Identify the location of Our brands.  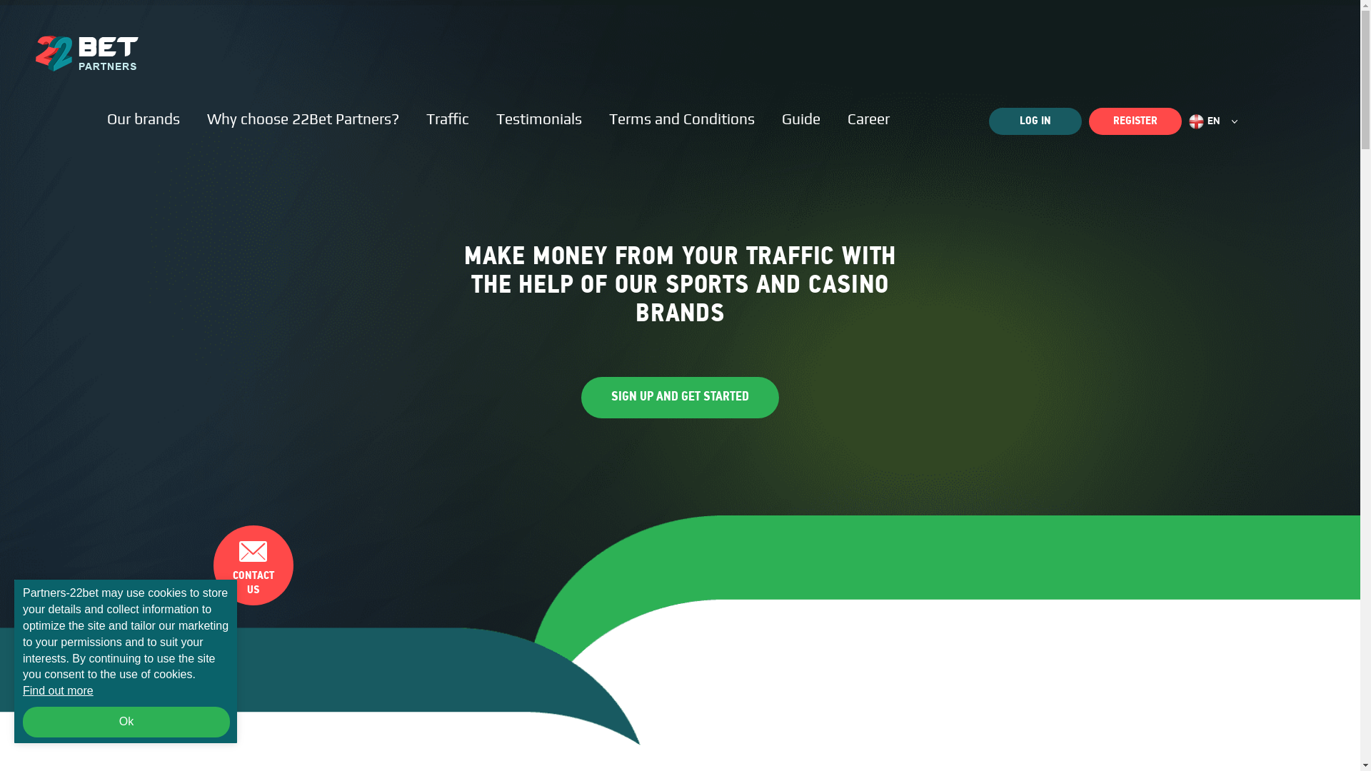
(144, 119).